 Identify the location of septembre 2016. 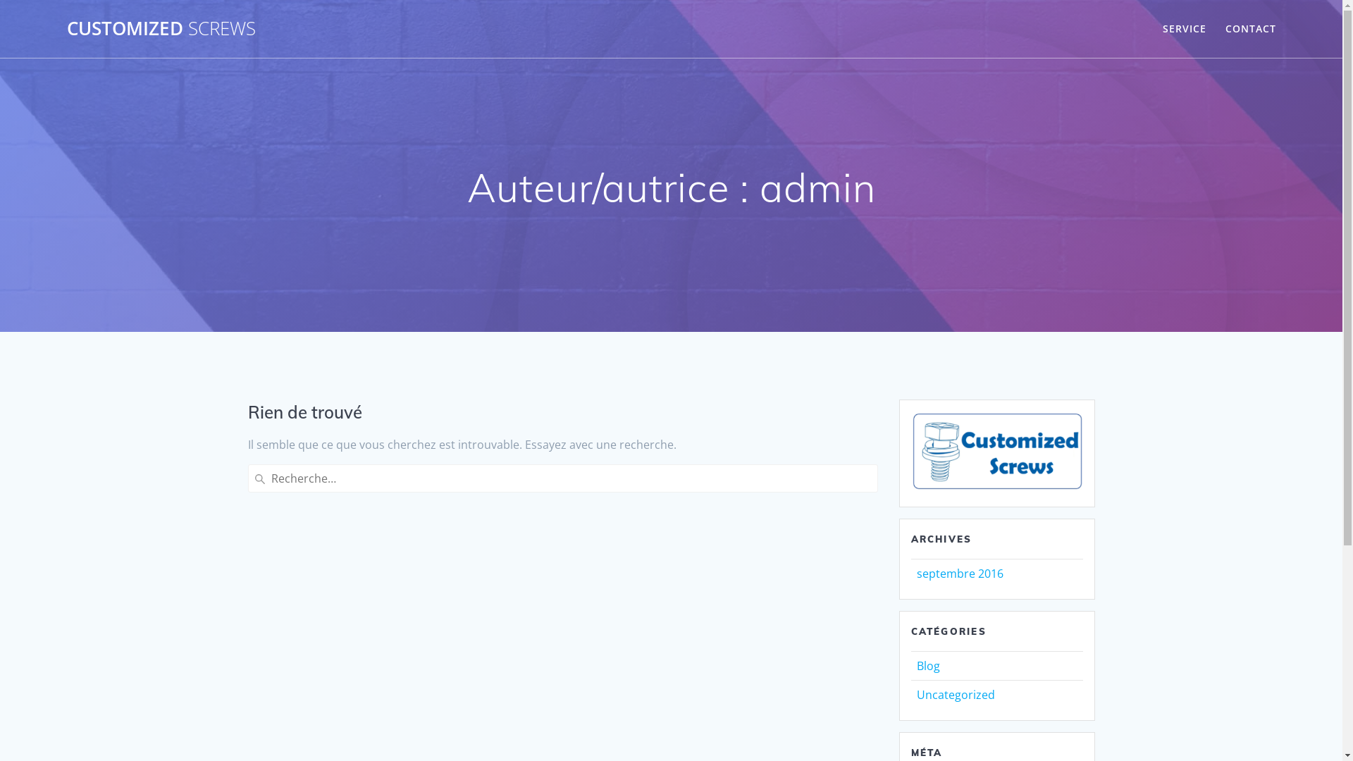
(960, 574).